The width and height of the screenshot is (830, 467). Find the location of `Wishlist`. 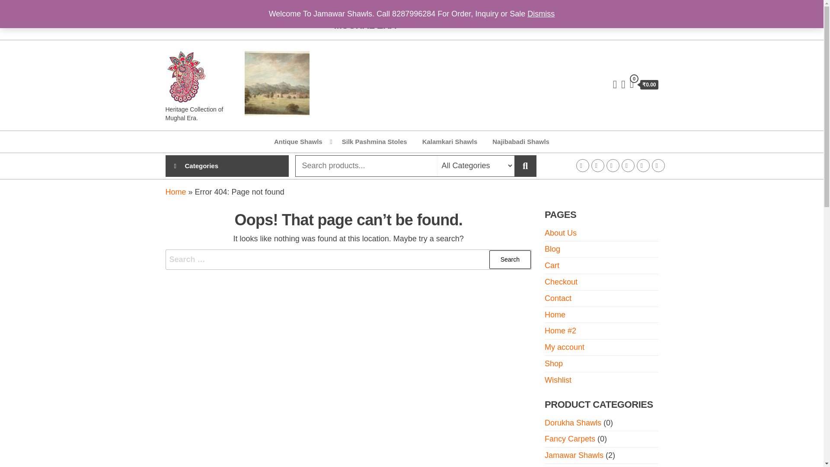

Wishlist is located at coordinates (558, 380).